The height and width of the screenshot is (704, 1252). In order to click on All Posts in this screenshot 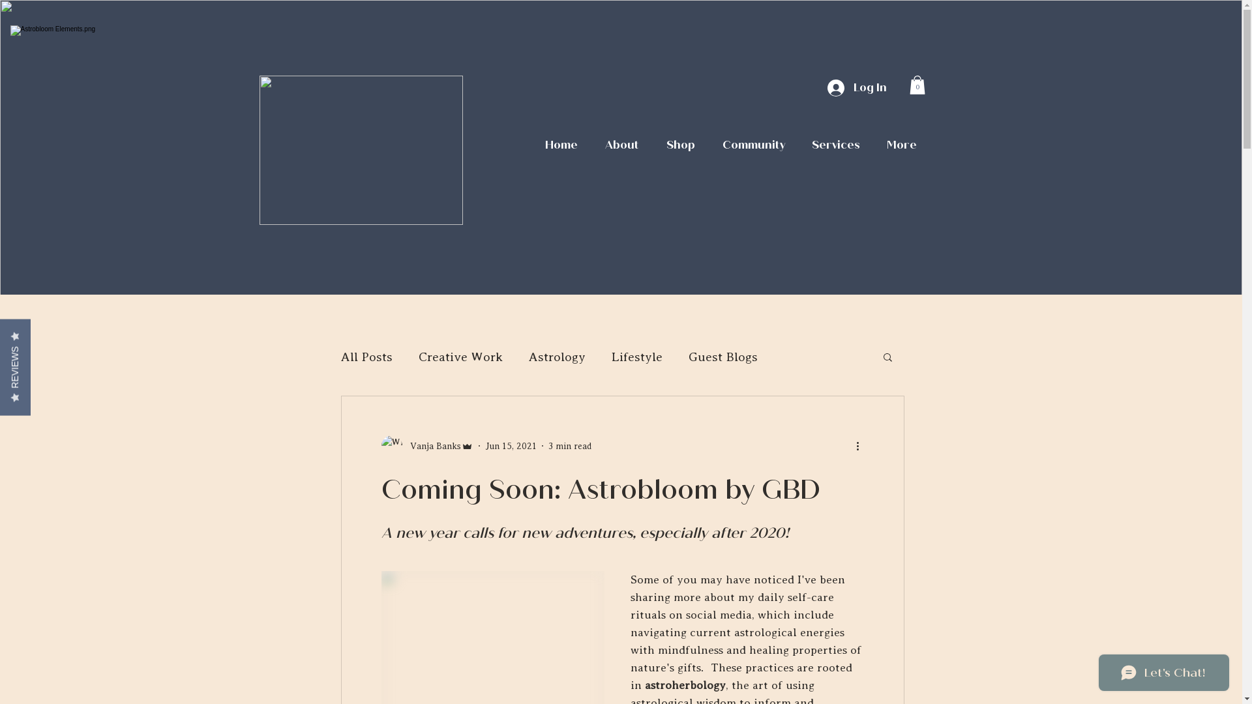, I will do `click(366, 357)`.